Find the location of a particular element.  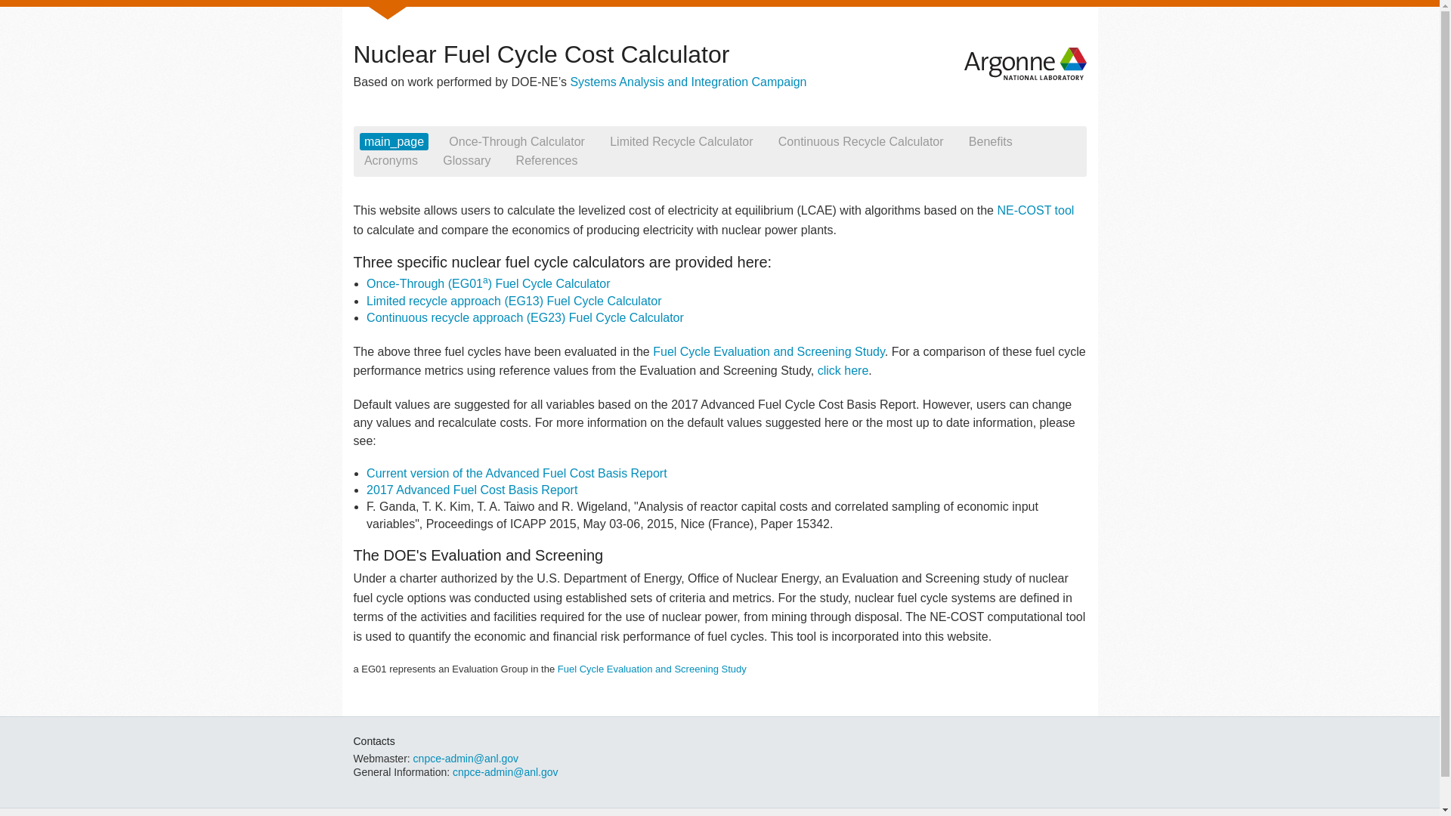

Acronyms is located at coordinates (391, 160).